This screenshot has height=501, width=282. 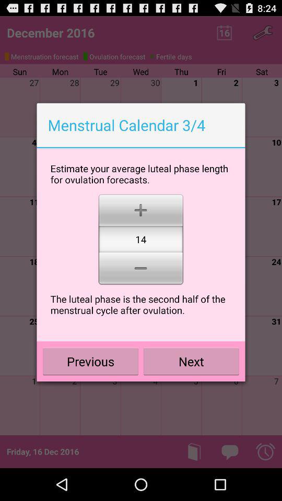 I want to click on scroll until the previous item, so click(x=91, y=361).